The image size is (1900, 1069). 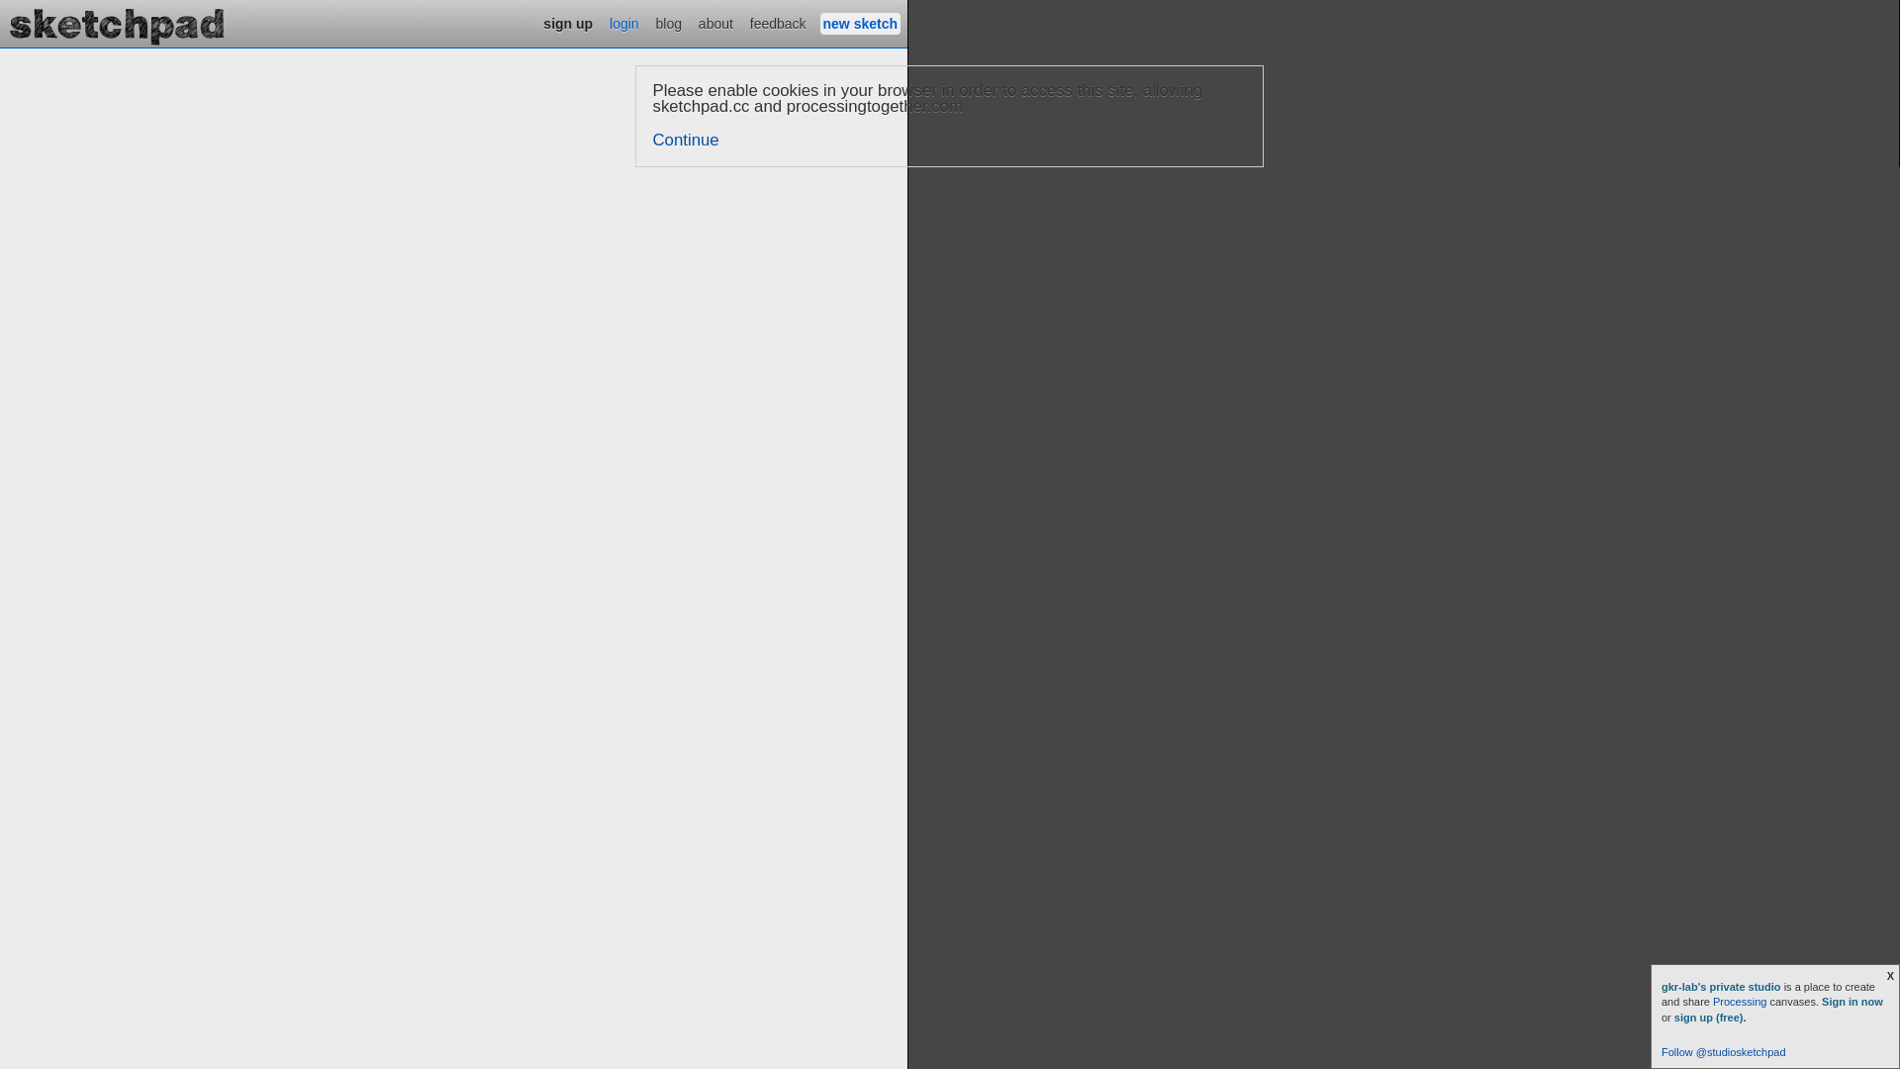 What do you see at coordinates (669, 24) in the screenshot?
I see `blog` at bounding box center [669, 24].